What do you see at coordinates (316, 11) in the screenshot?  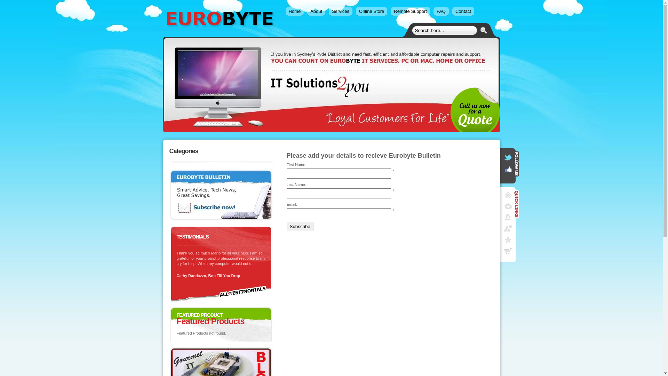 I see `About` at bounding box center [316, 11].